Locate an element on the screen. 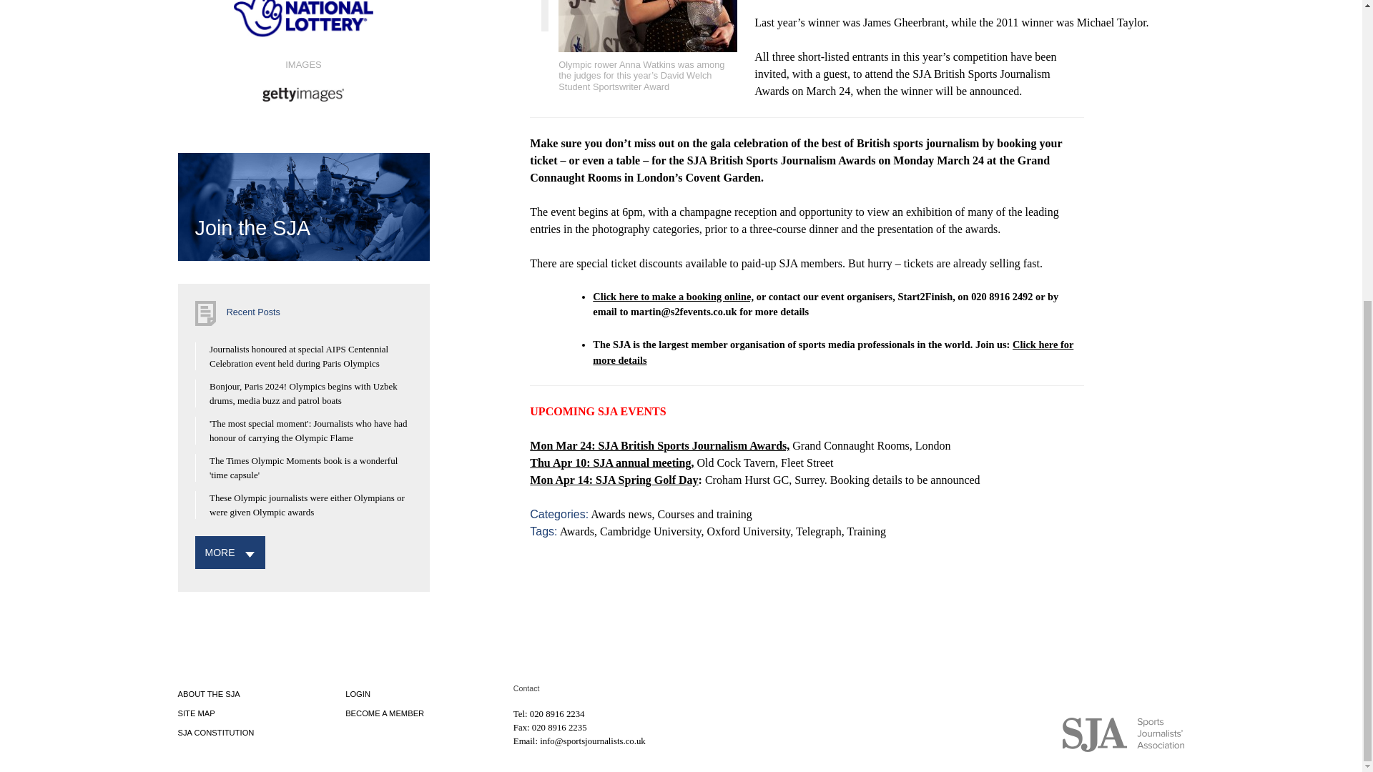 This screenshot has height=772, width=1373. Cambridge University is located at coordinates (651, 531).